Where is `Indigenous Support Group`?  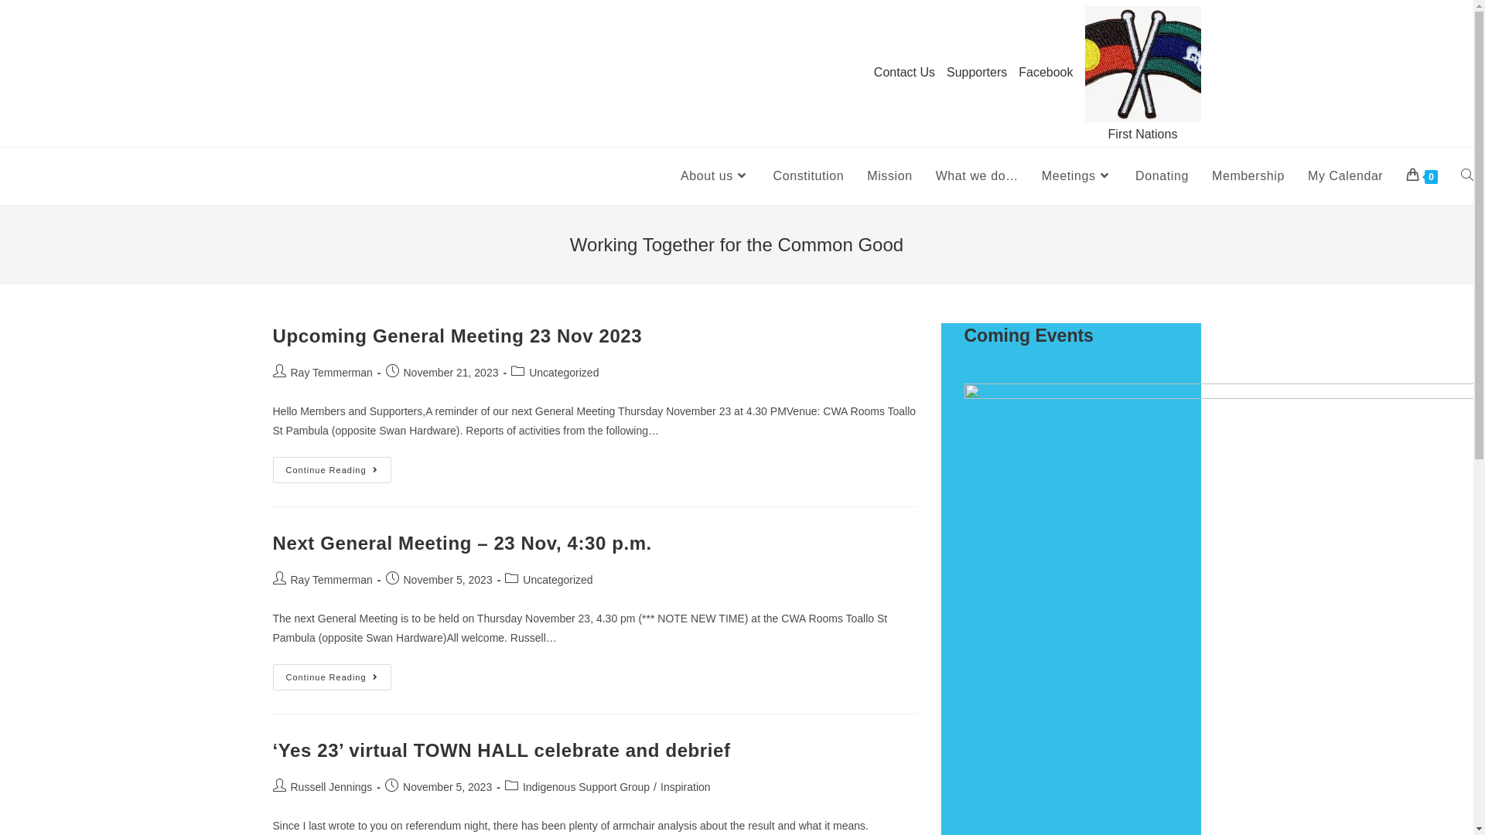 Indigenous Support Group is located at coordinates (586, 787).